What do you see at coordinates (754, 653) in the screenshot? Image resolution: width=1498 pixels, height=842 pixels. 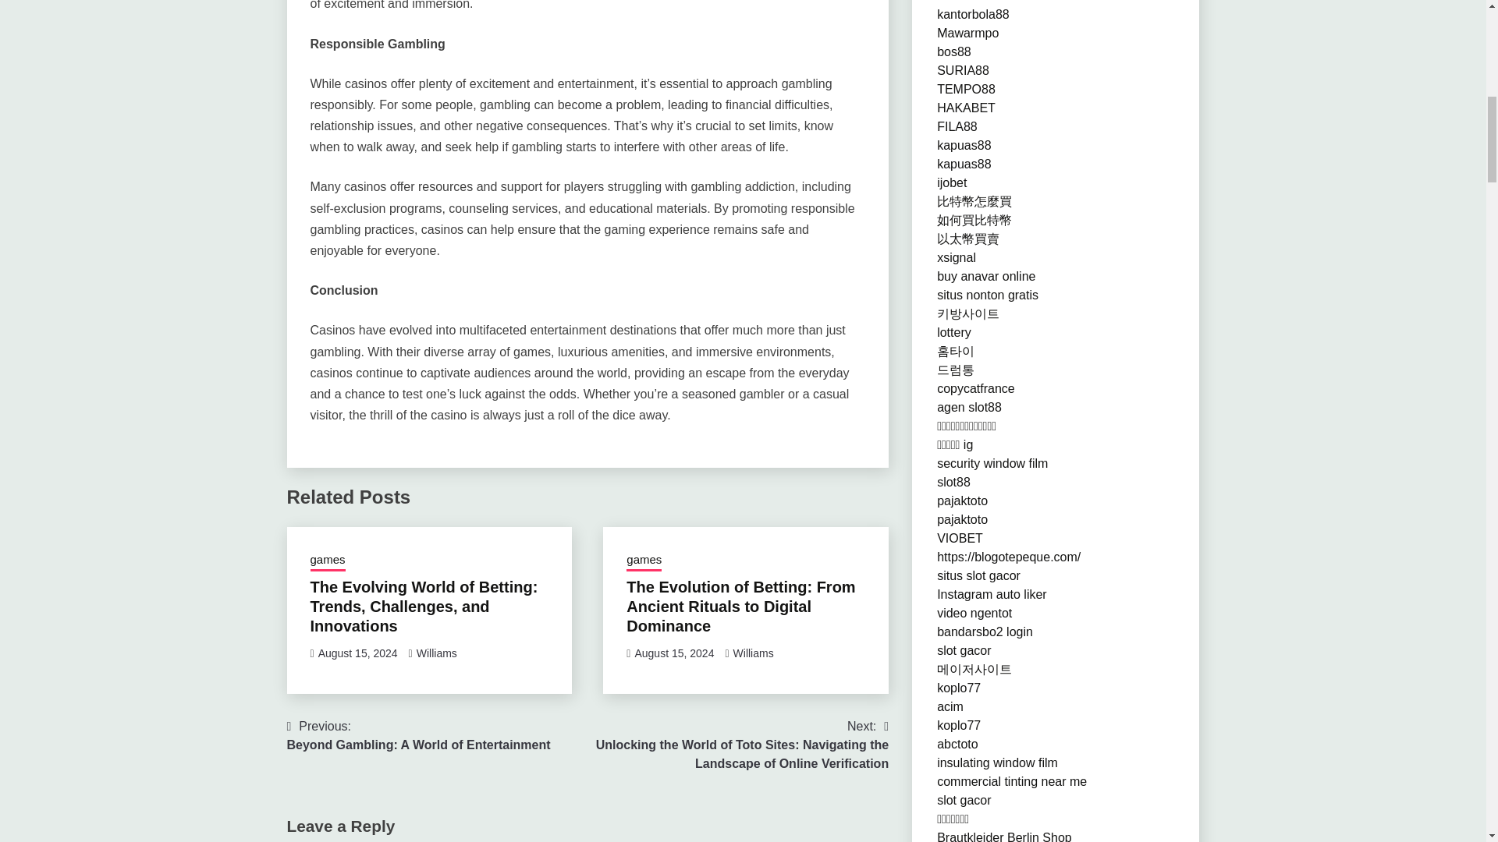 I see `Williams` at bounding box center [754, 653].